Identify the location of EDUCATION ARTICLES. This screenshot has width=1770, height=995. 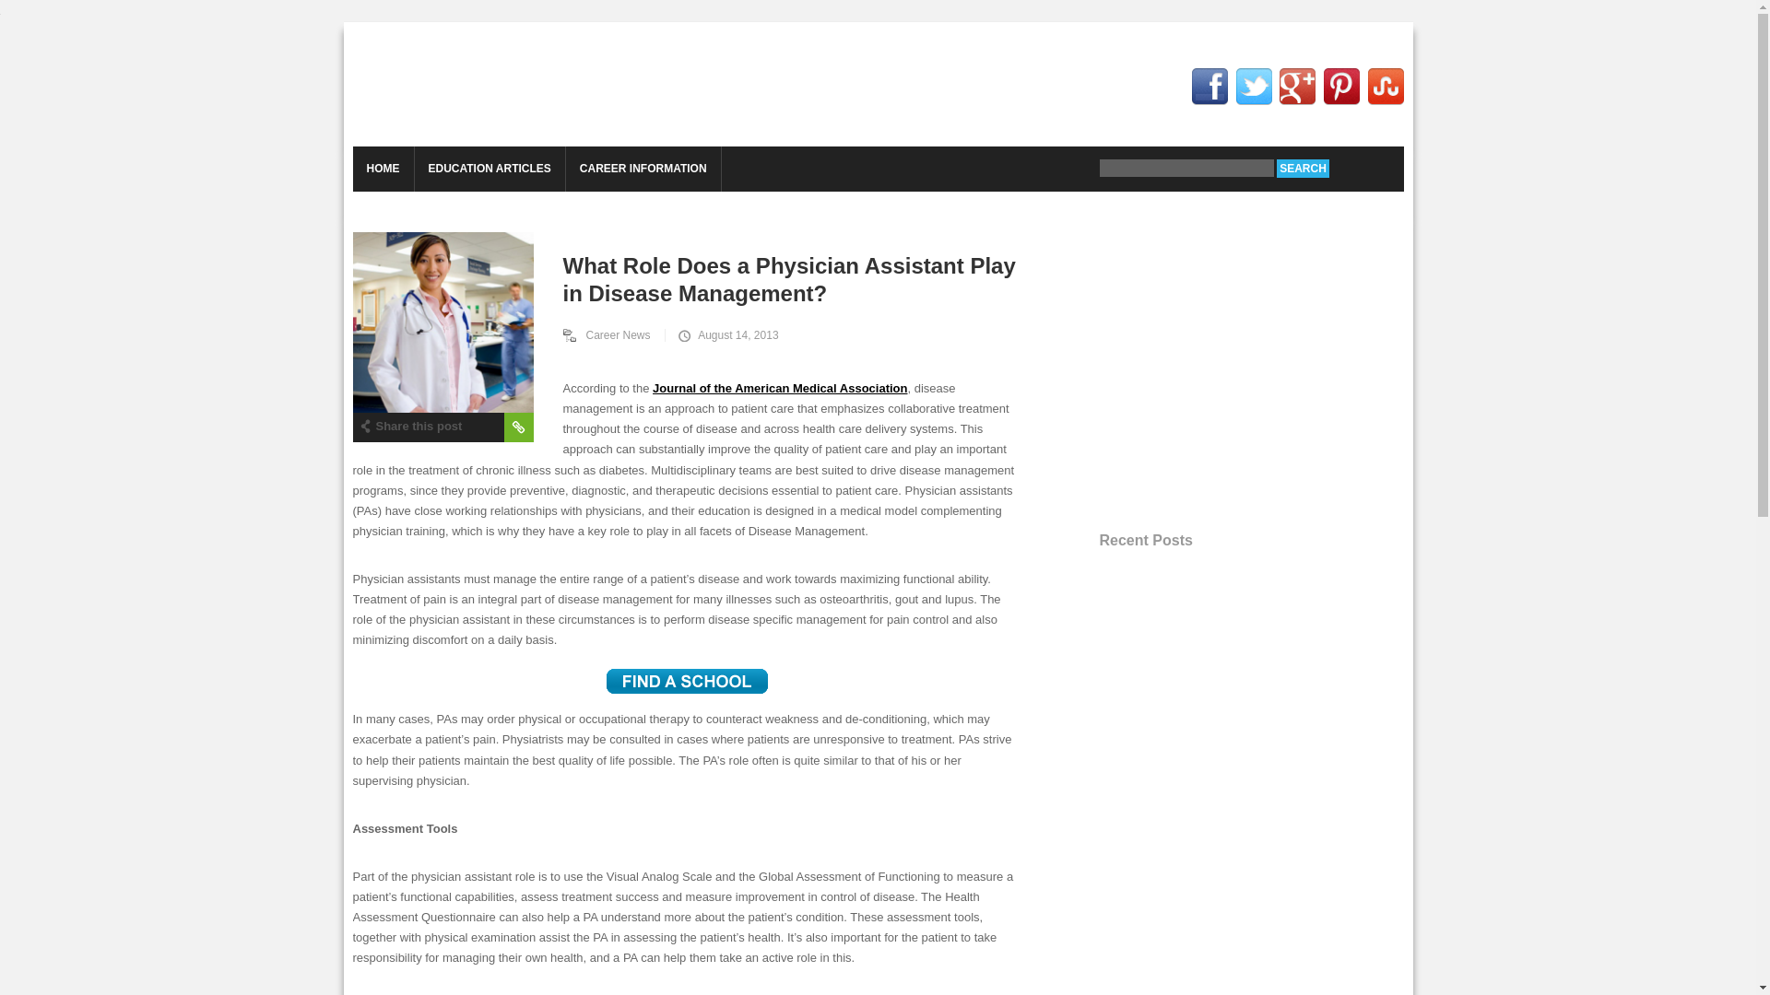
(489, 169).